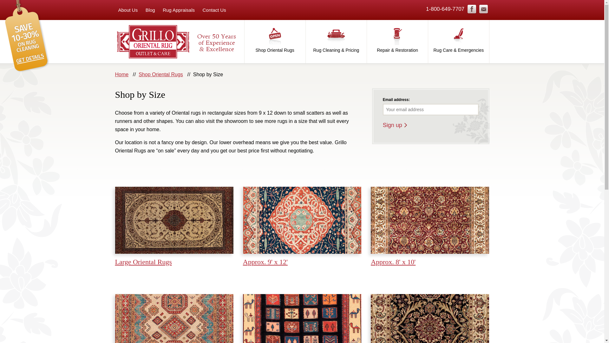  Describe the element at coordinates (472, 9) in the screenshot. I see `Facebook` at that location.